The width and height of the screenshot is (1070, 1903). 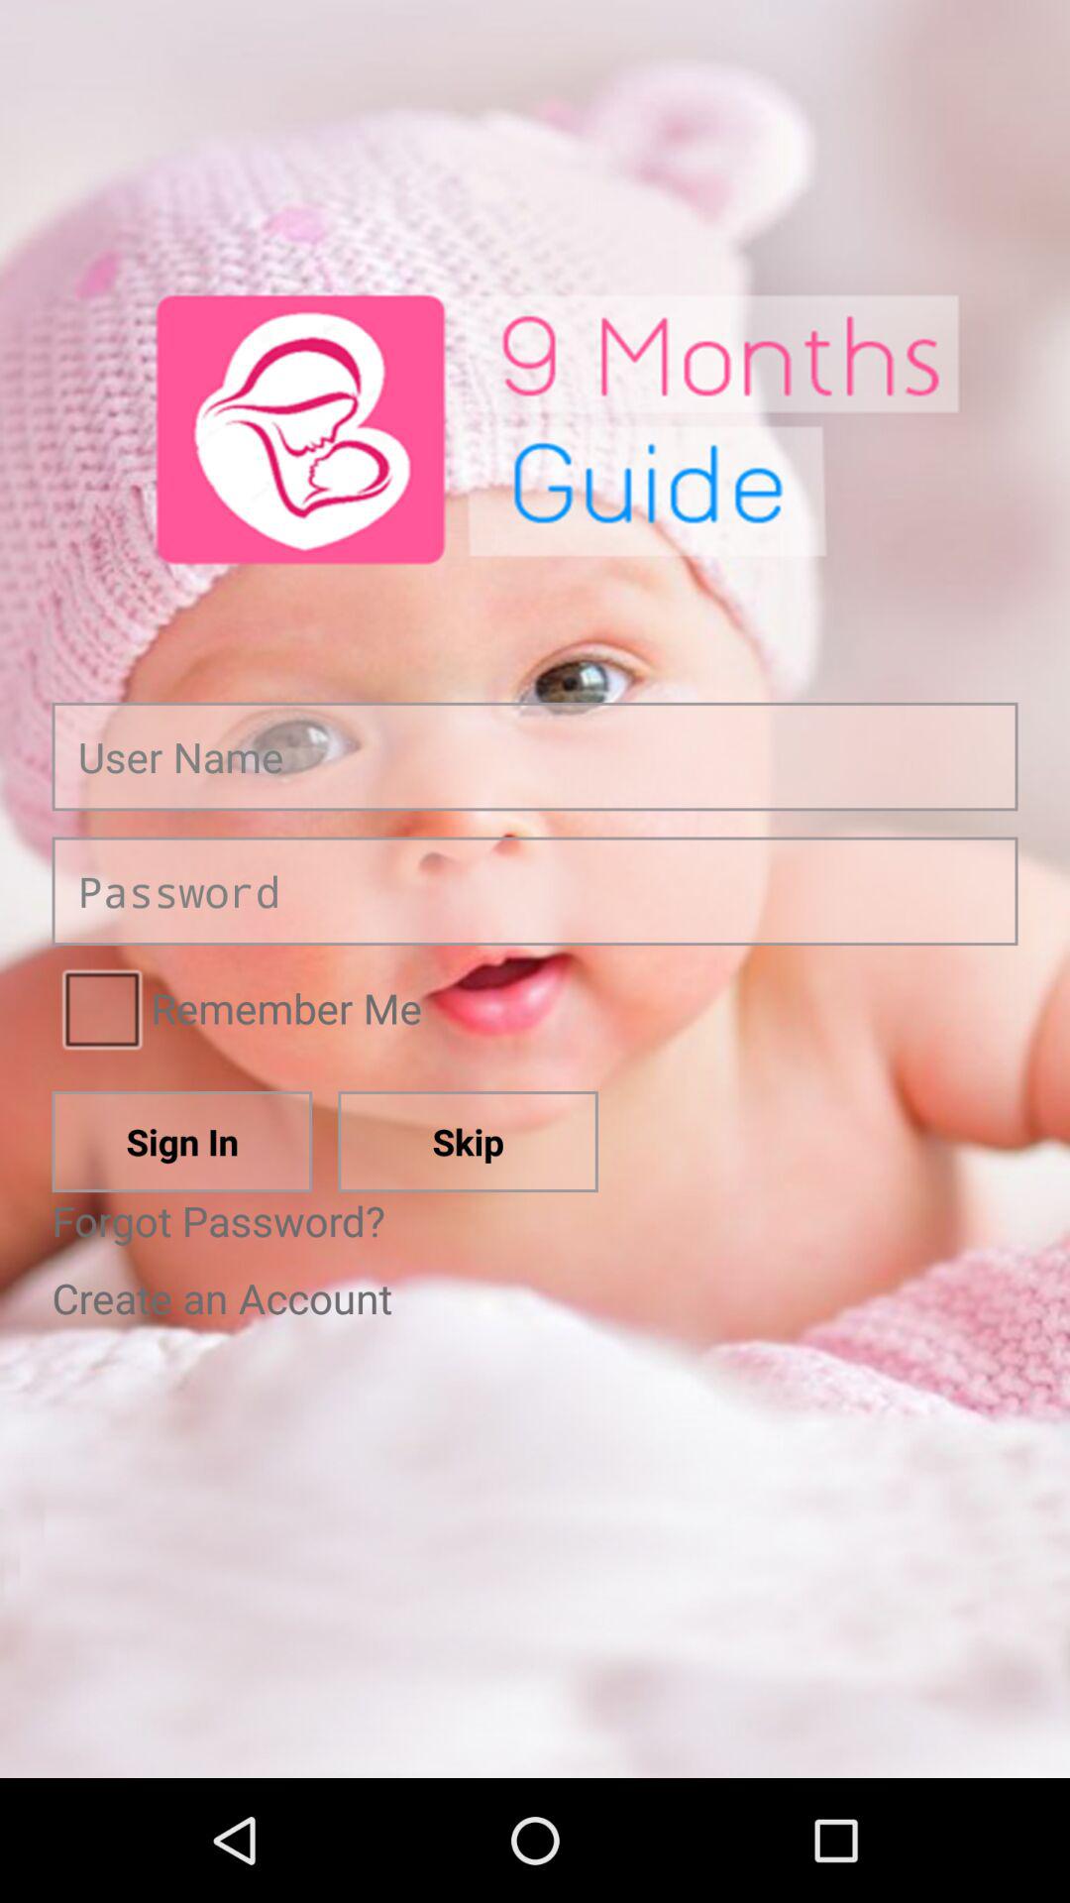 I want to click on login page, so click(x=535, y=891).